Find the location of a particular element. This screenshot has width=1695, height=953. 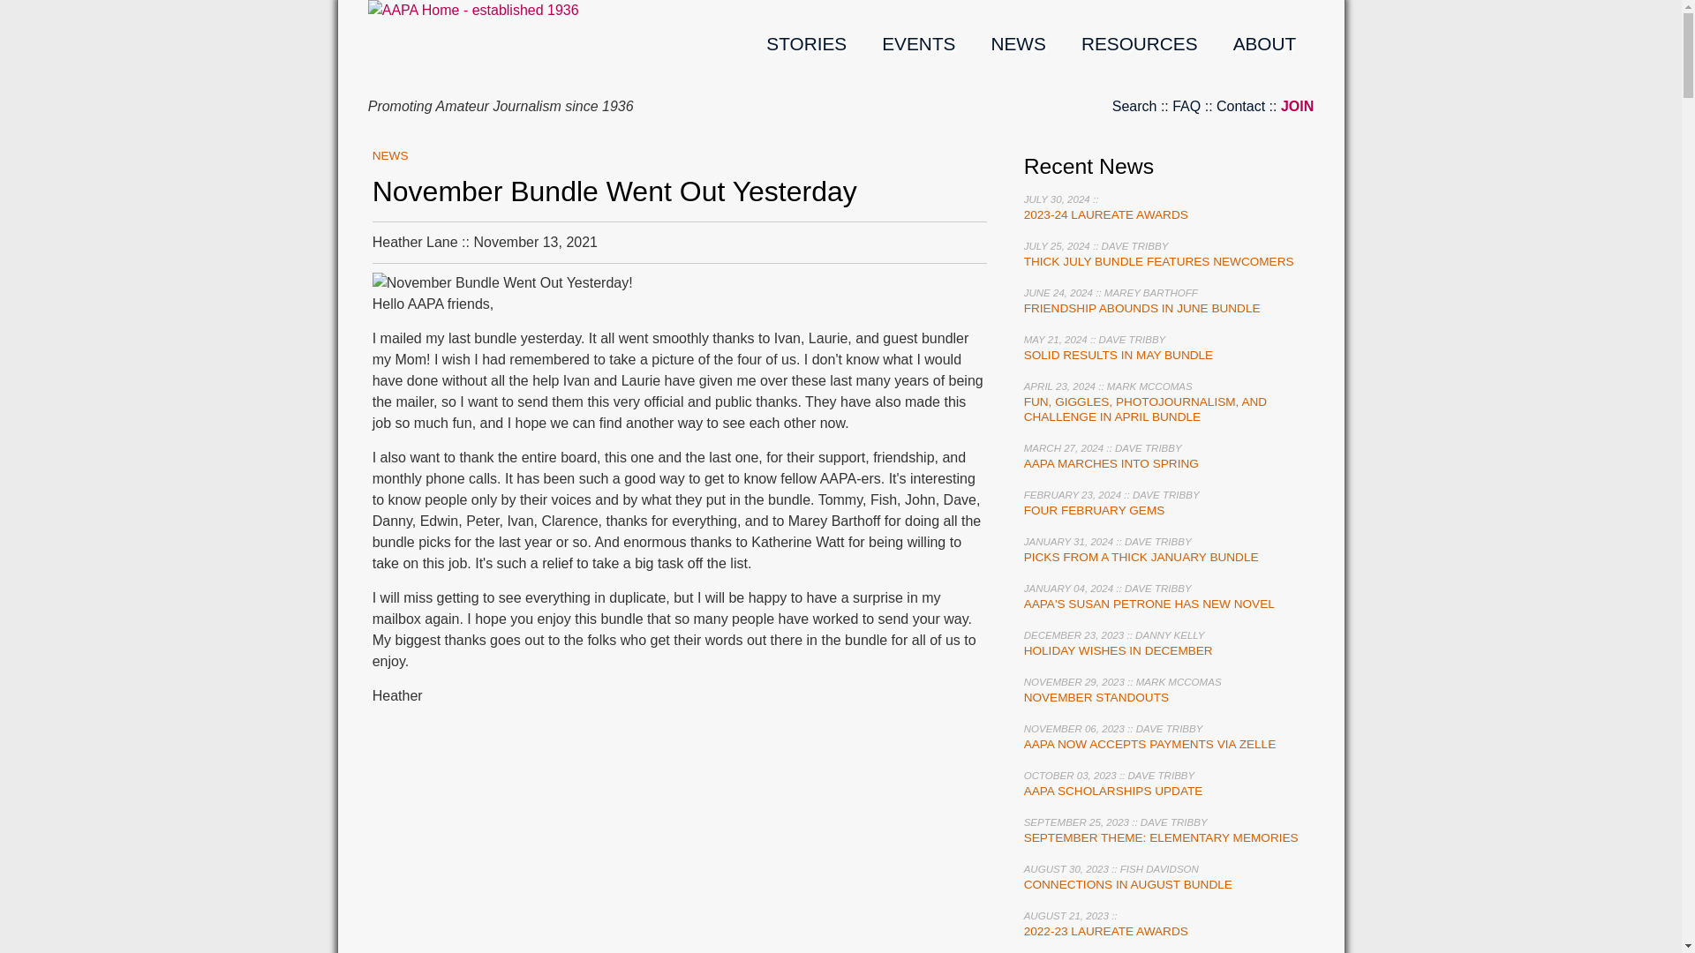

STORIES is located at coordinates (805, 42).